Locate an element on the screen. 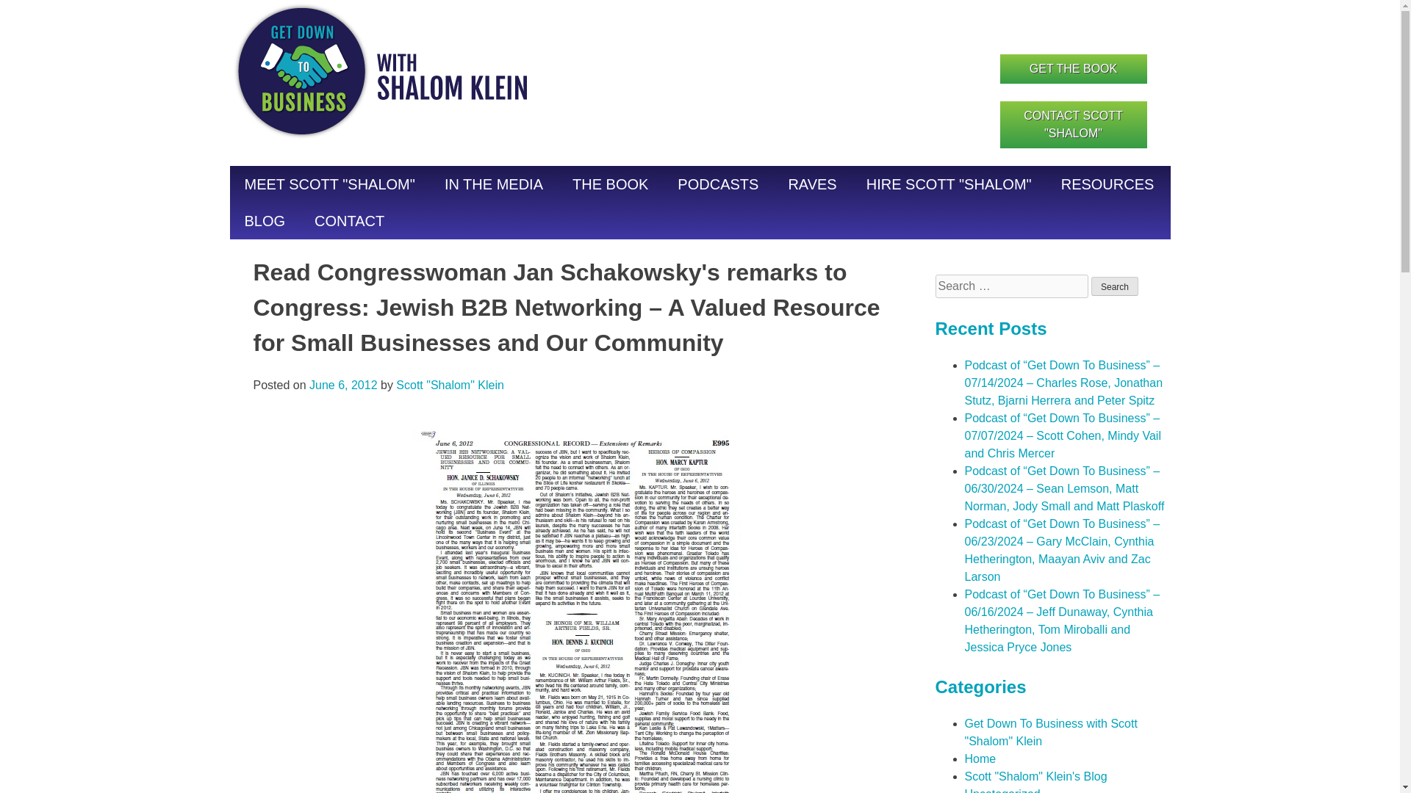 Image resolution: width=1411 pixels, height=793 pixels. CONTACT is located at coordinates (349, 221).